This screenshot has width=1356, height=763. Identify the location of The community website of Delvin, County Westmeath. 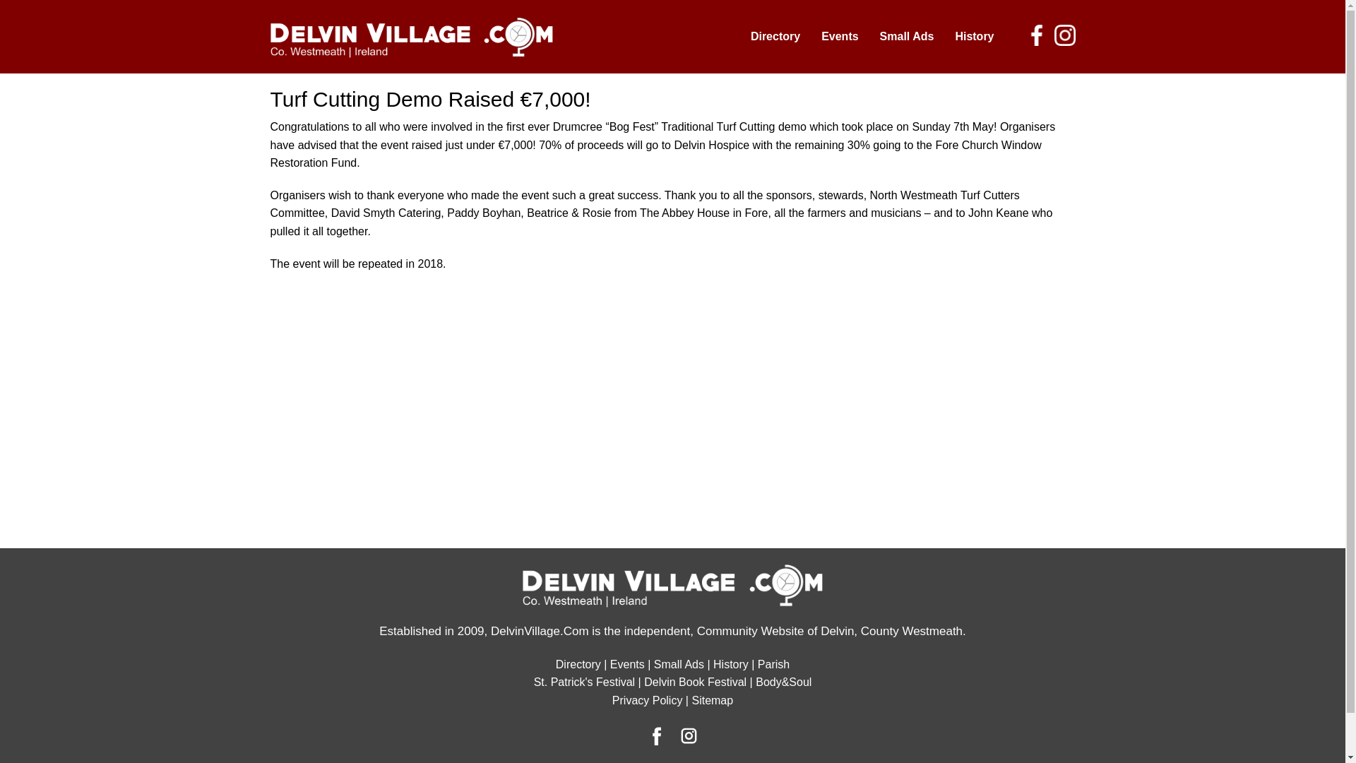
(411, 37).